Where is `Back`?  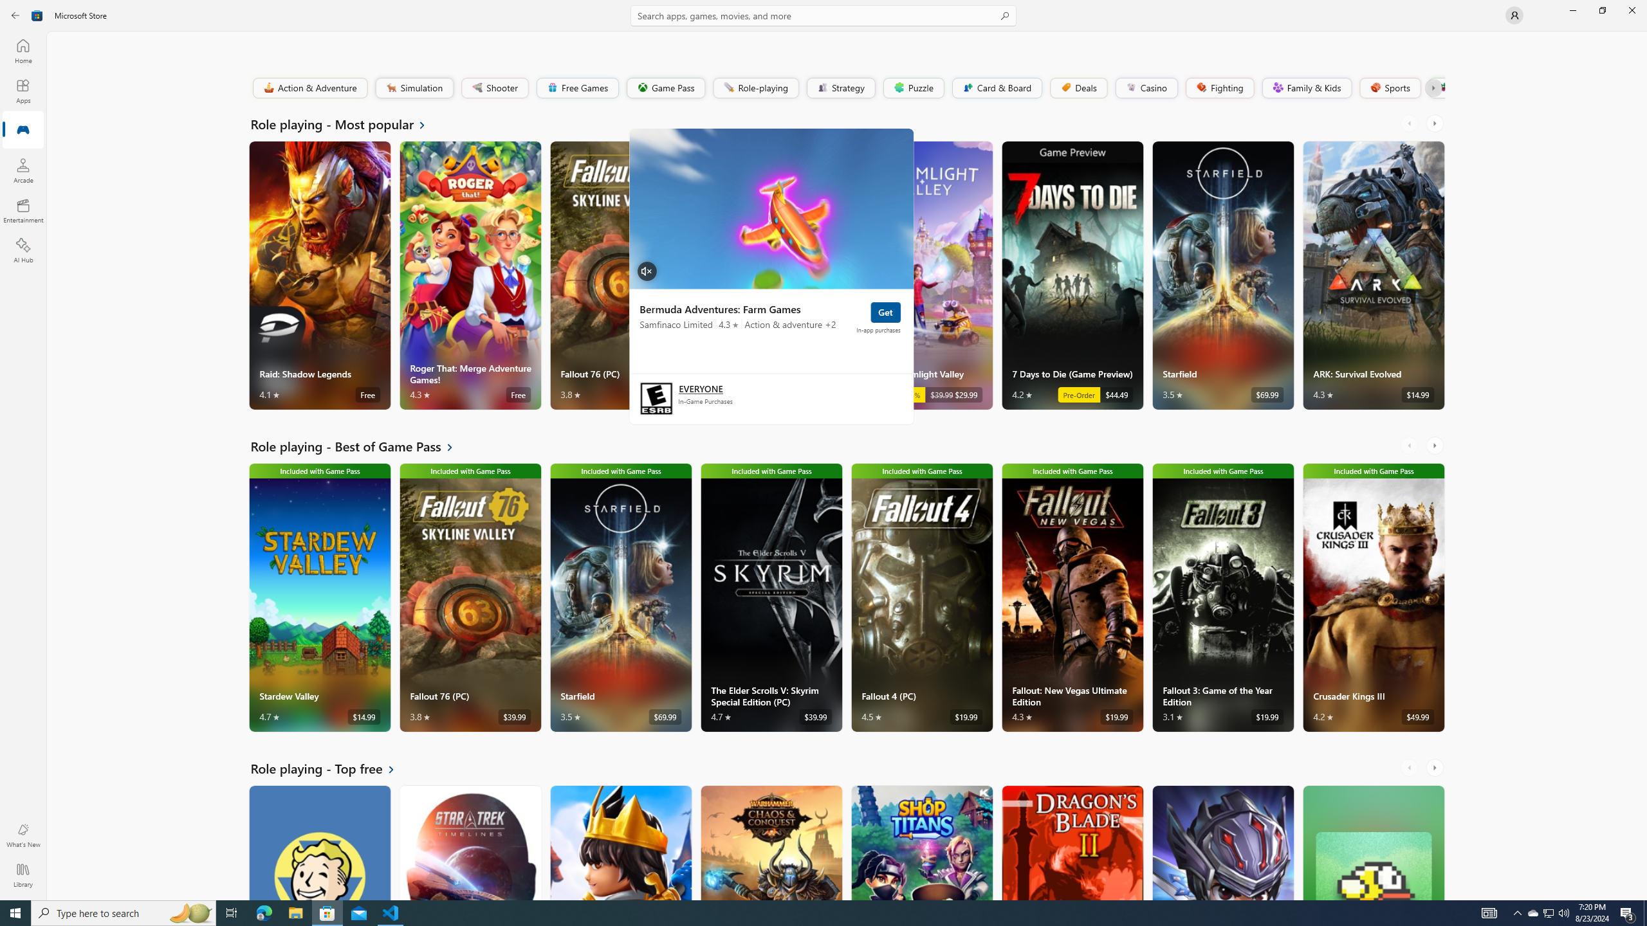
Back is located at coordinates (15, 15).